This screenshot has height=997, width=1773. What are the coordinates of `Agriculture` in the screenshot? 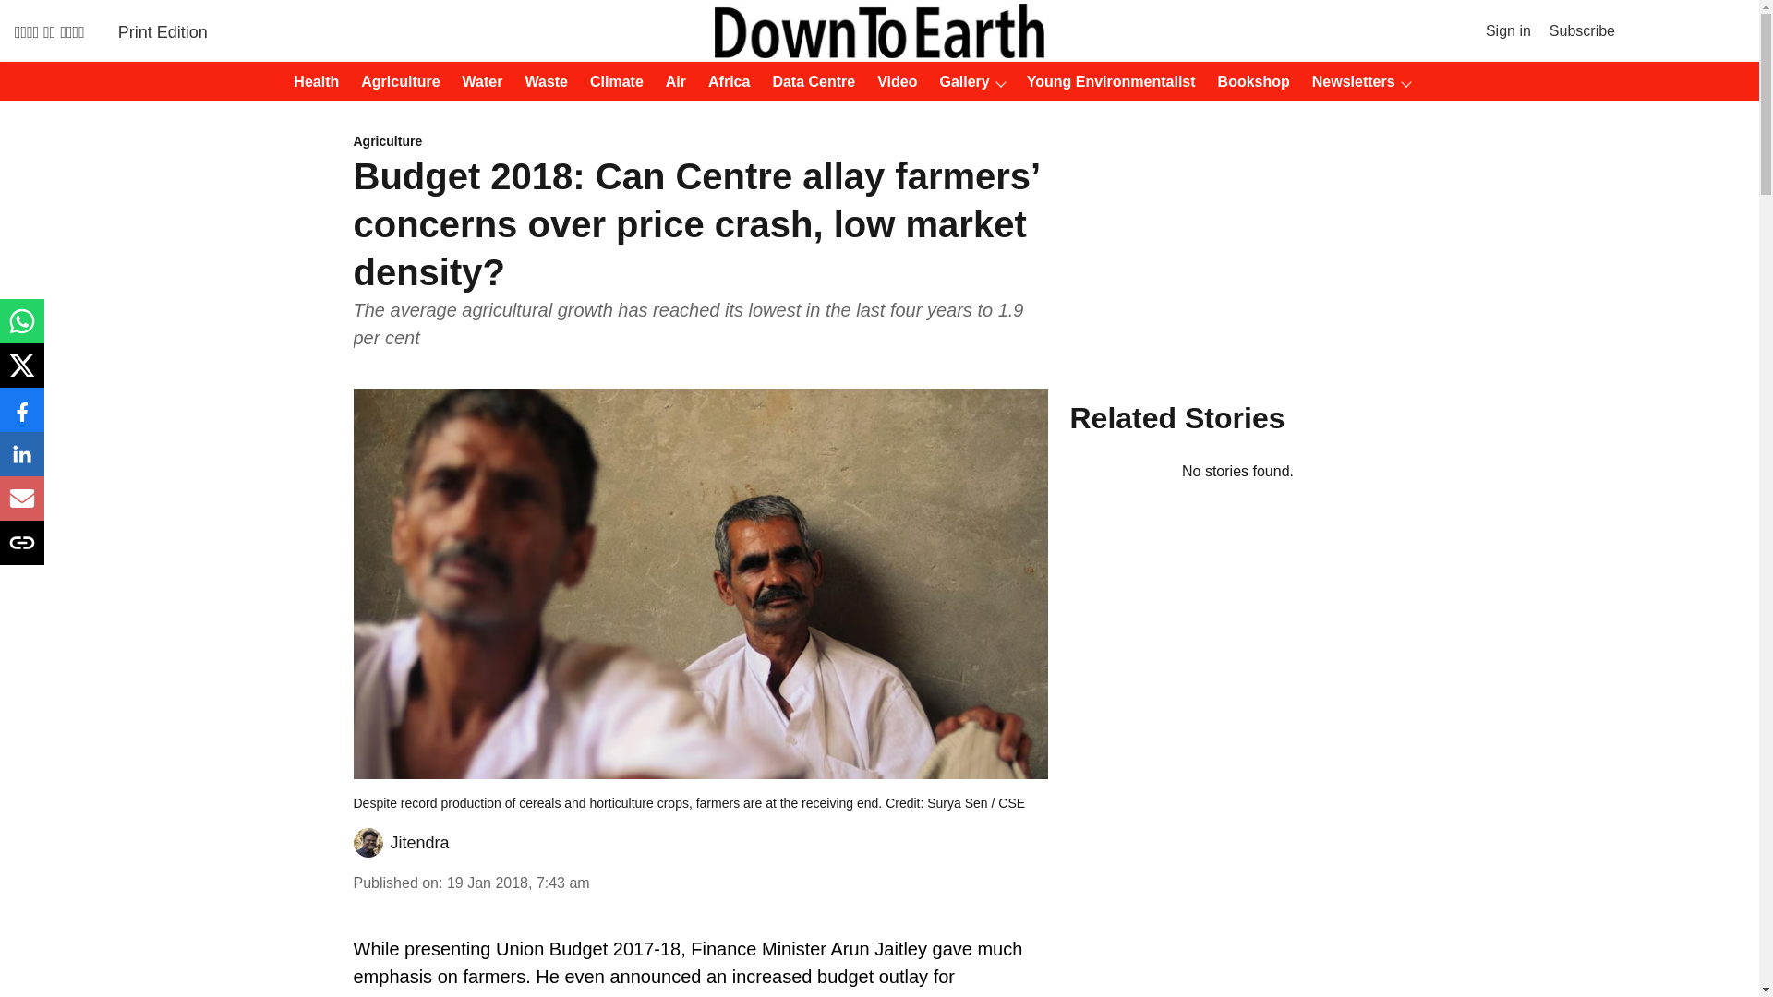 It's located at (700, 142).